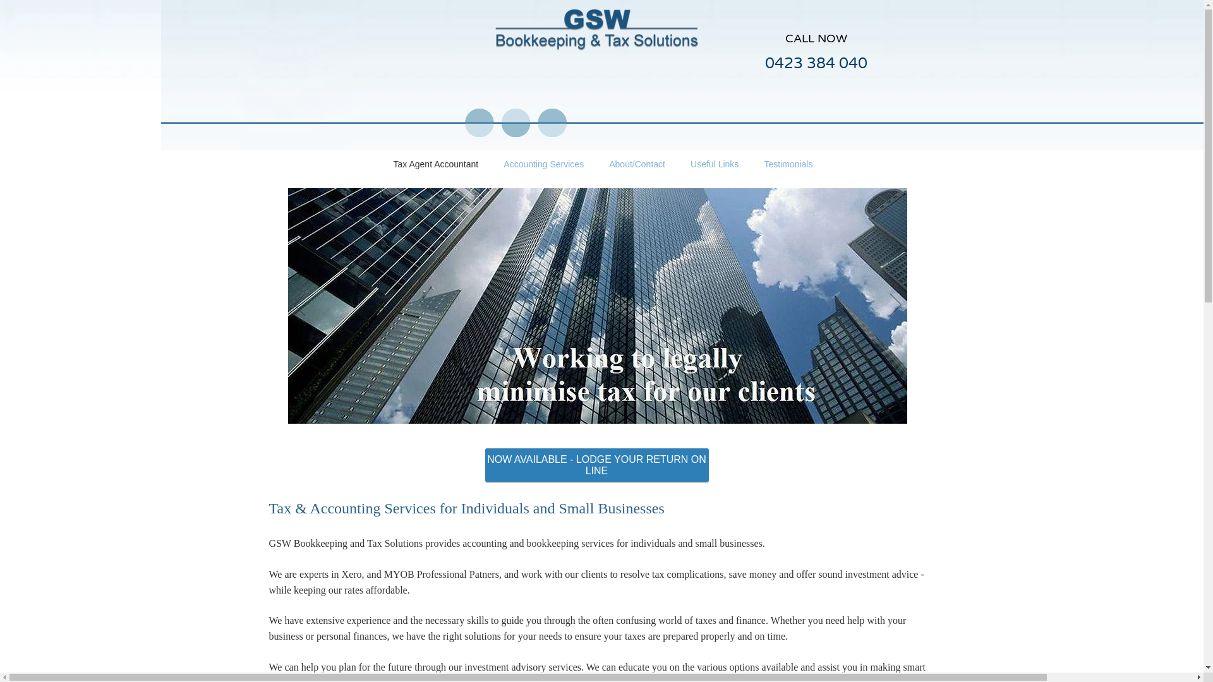  What do you see at coordinates (637, 164) in the screenshot?
I see `About/Contact` at bounding box center [637, 164].